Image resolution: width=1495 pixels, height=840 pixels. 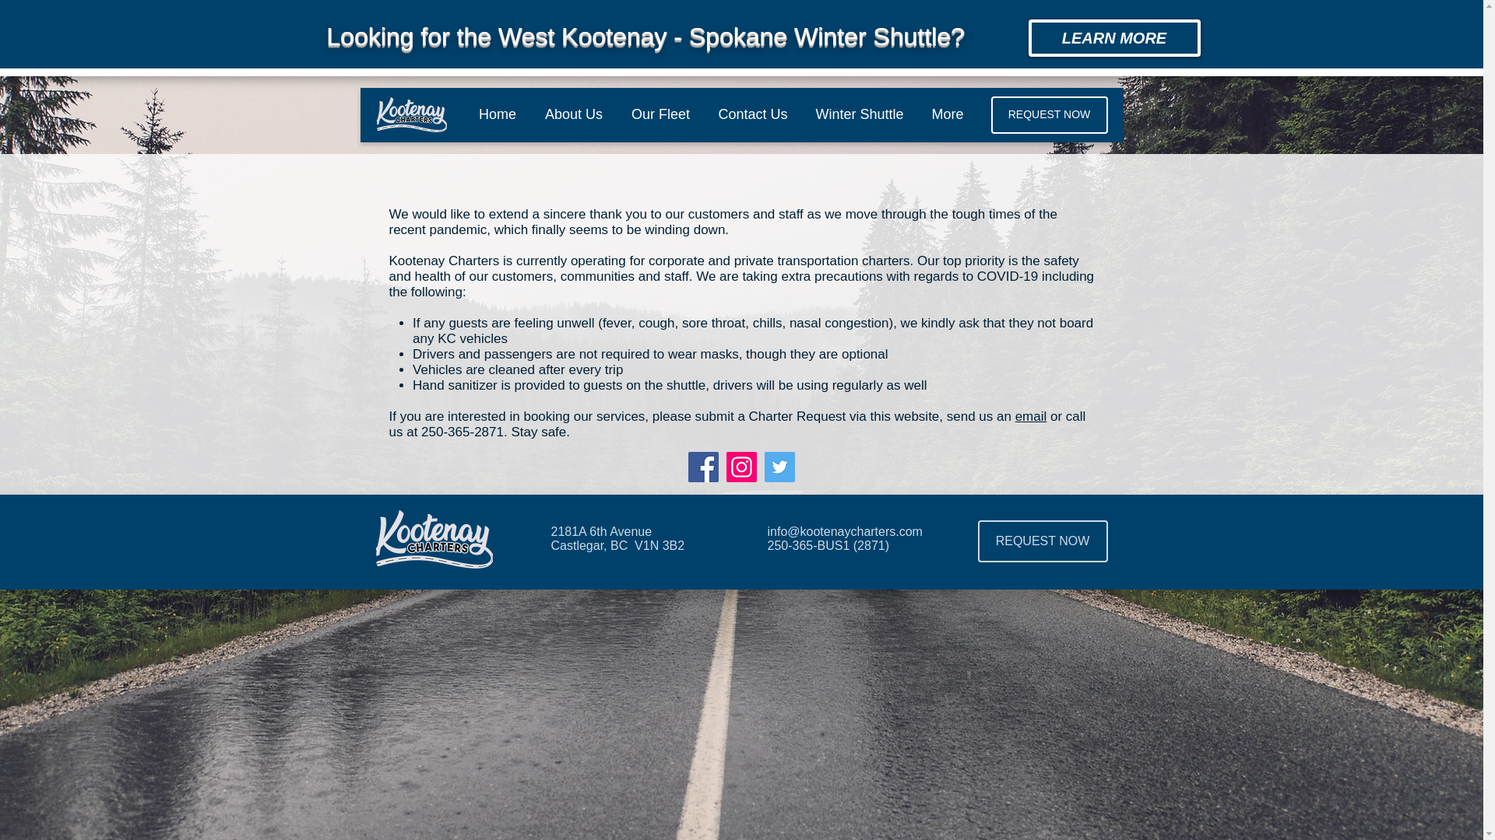 What do you see at coordinates (1042, 541) in the screenshot?
I see `REQUEST NOW` at bounding box center [1042, 541].